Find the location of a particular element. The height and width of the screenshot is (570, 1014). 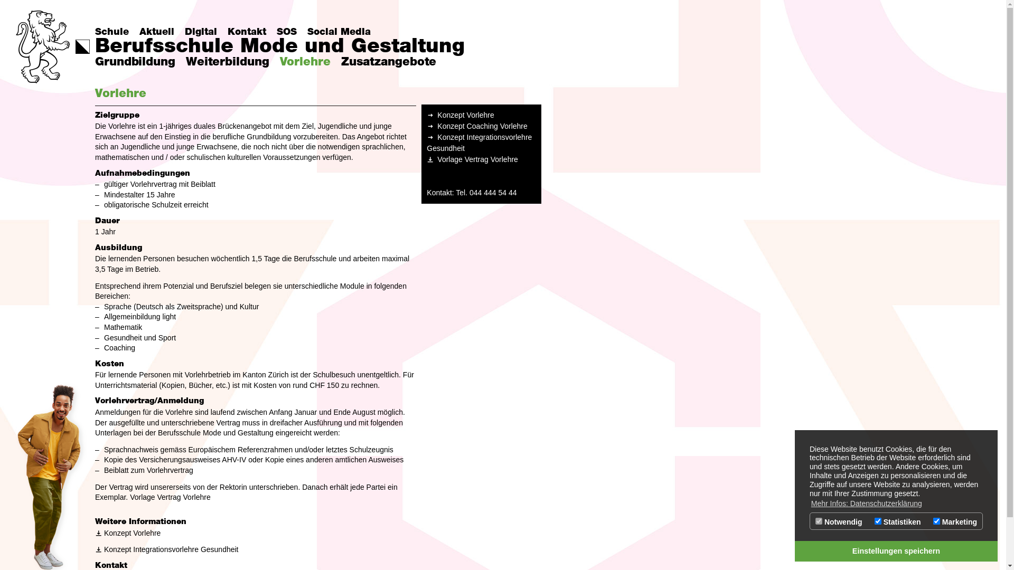

Kontakt is located at coordinates (247, 32).